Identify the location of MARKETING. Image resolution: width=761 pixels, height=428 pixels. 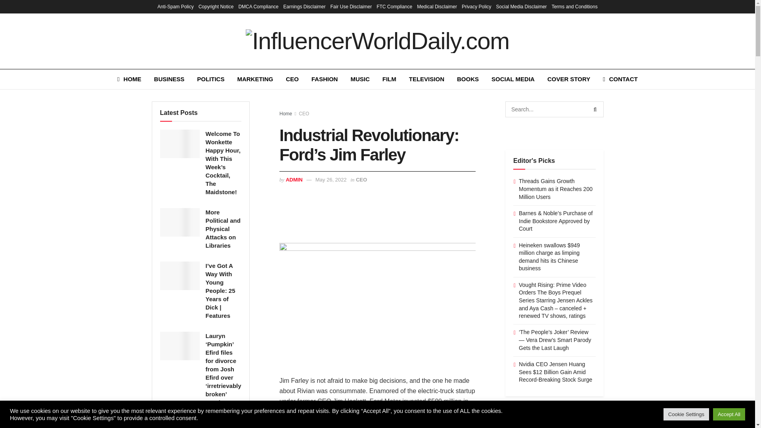
(254, 79).